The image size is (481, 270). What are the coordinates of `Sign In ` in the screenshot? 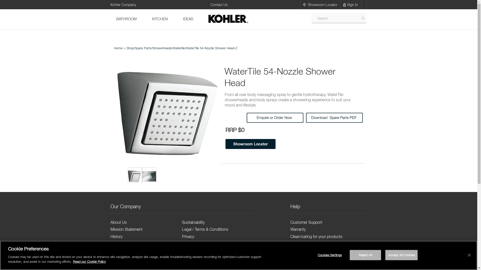 It's located at (353, 4).